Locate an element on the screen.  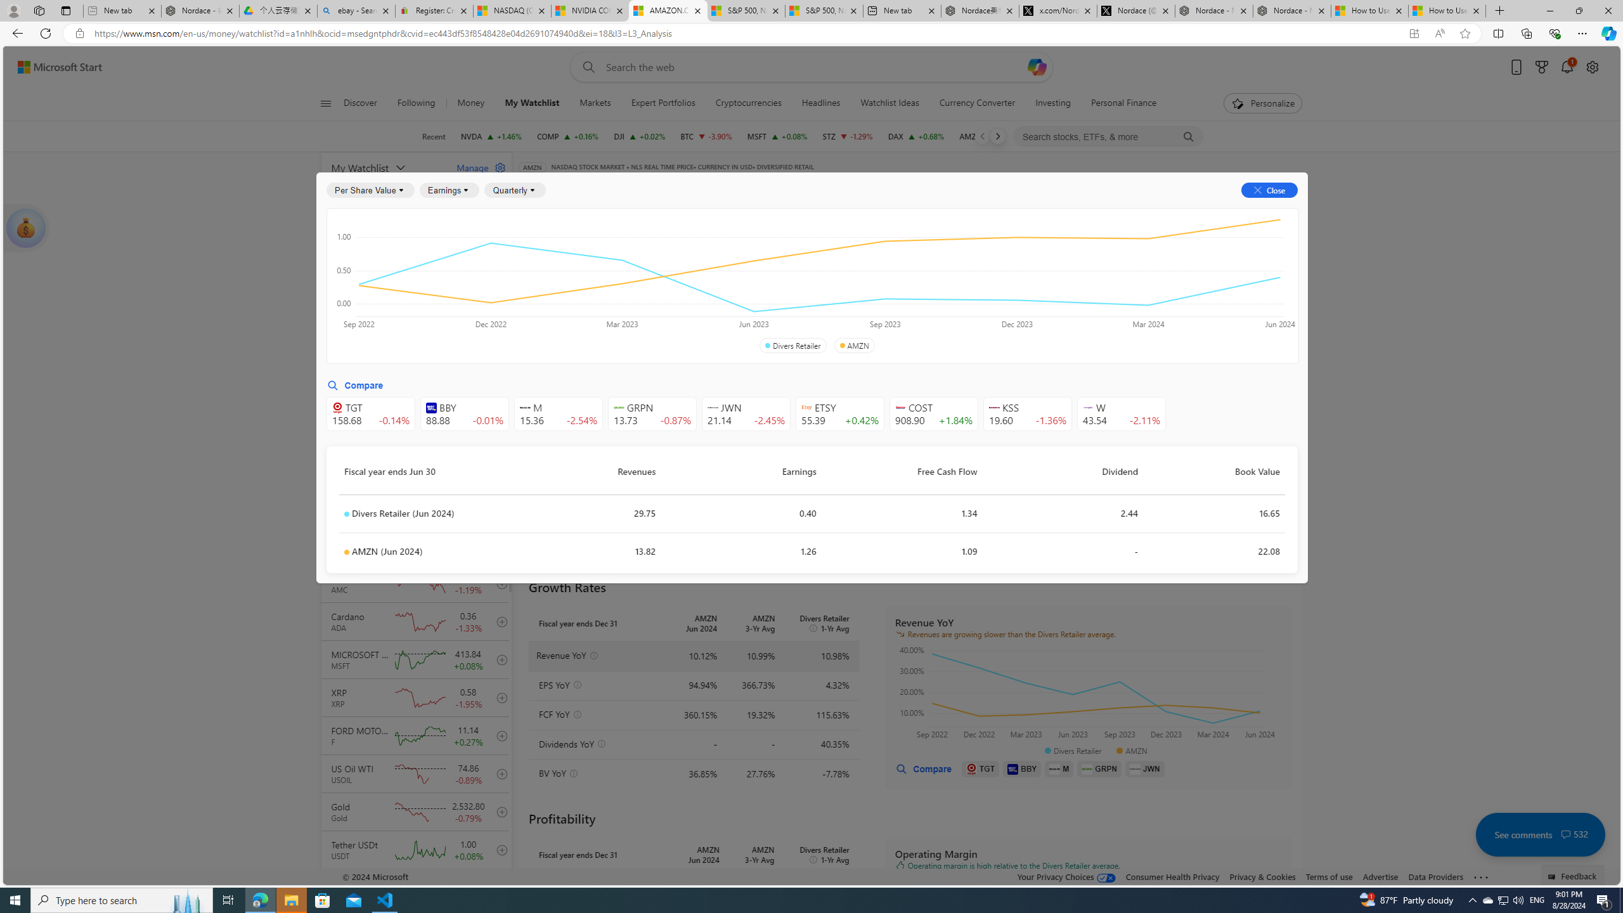
Consumer Health Privacy is located at coordinates (1173, 876).